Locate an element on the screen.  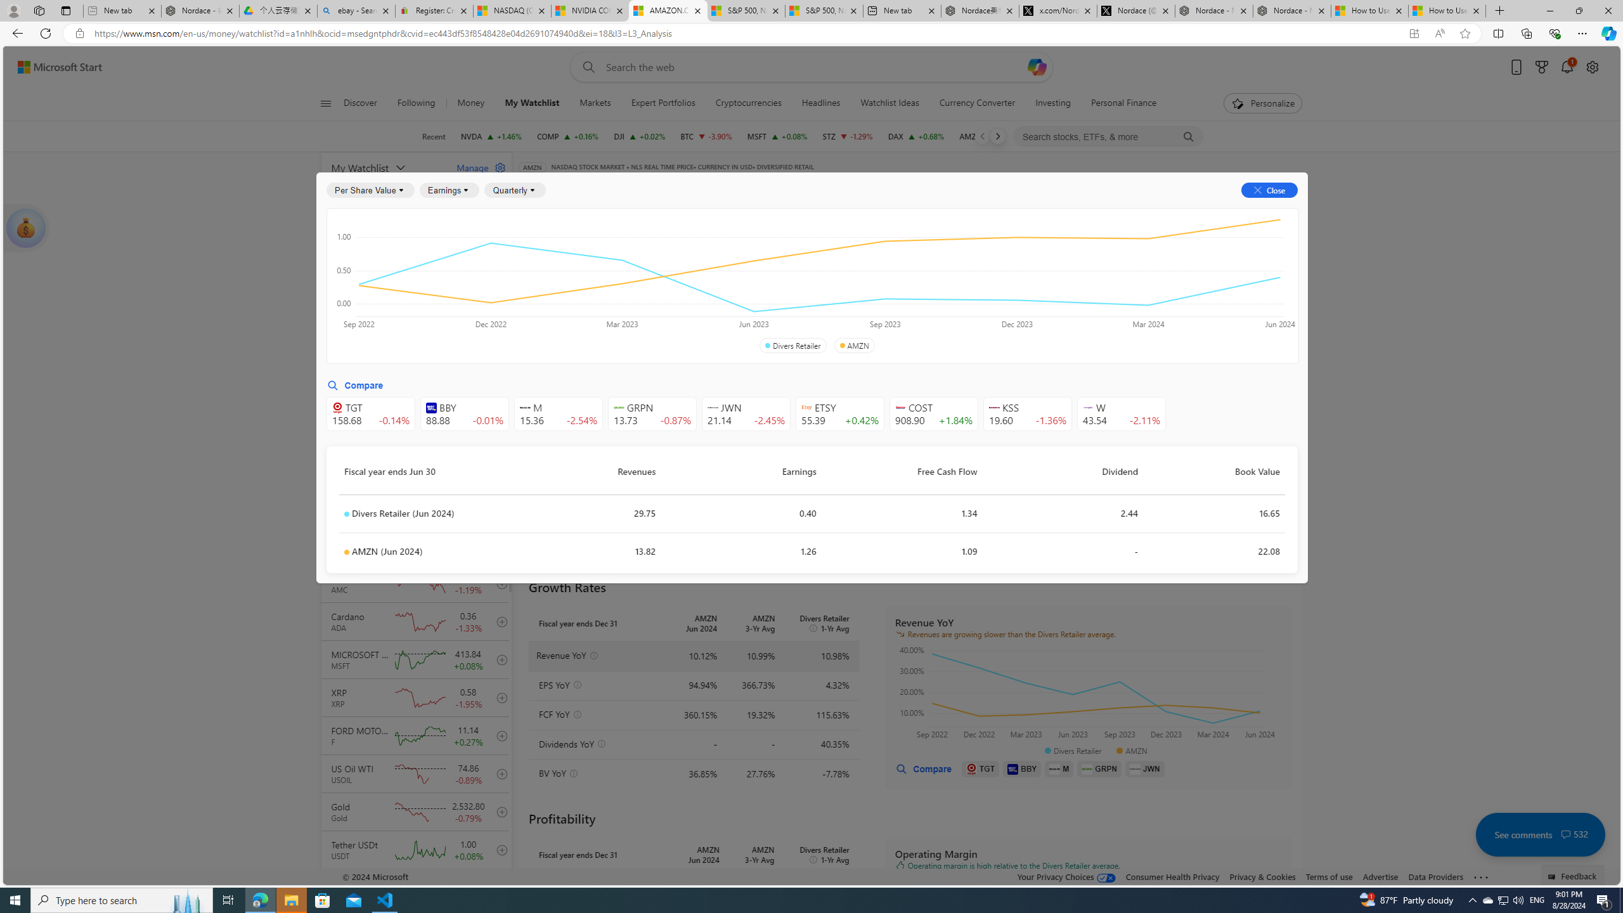
Consumer Health Privacy is located at coordinates (1173, 876).